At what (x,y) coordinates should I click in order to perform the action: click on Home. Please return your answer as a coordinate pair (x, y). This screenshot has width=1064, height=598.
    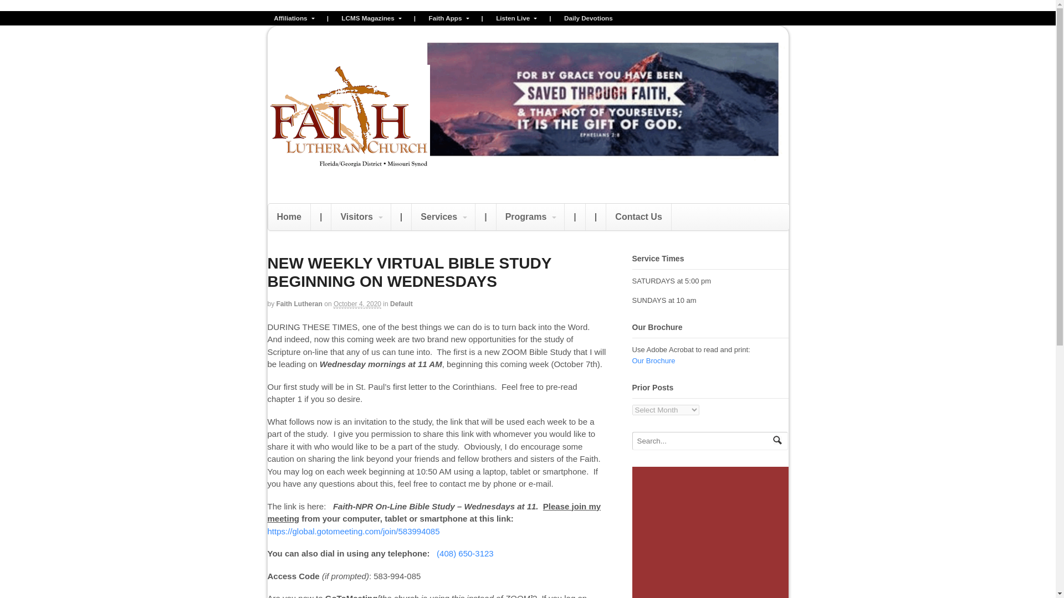
    Looking at the image, I should click on (289, 217).